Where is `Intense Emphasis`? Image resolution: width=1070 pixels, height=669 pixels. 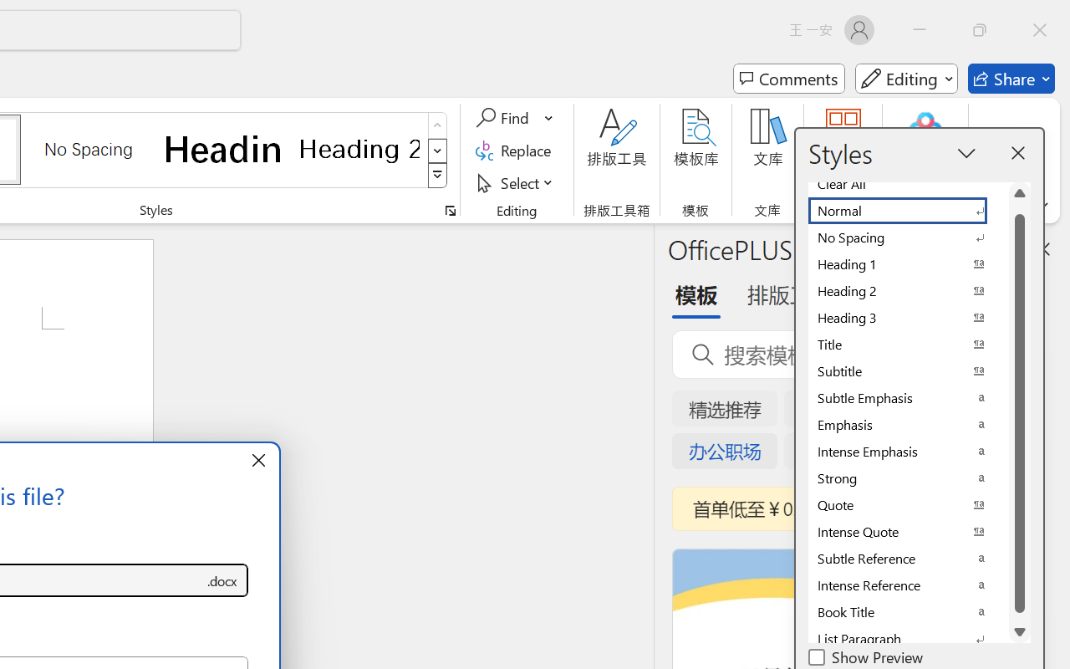 Intense Emphasis is located at coordinates (908, 452).